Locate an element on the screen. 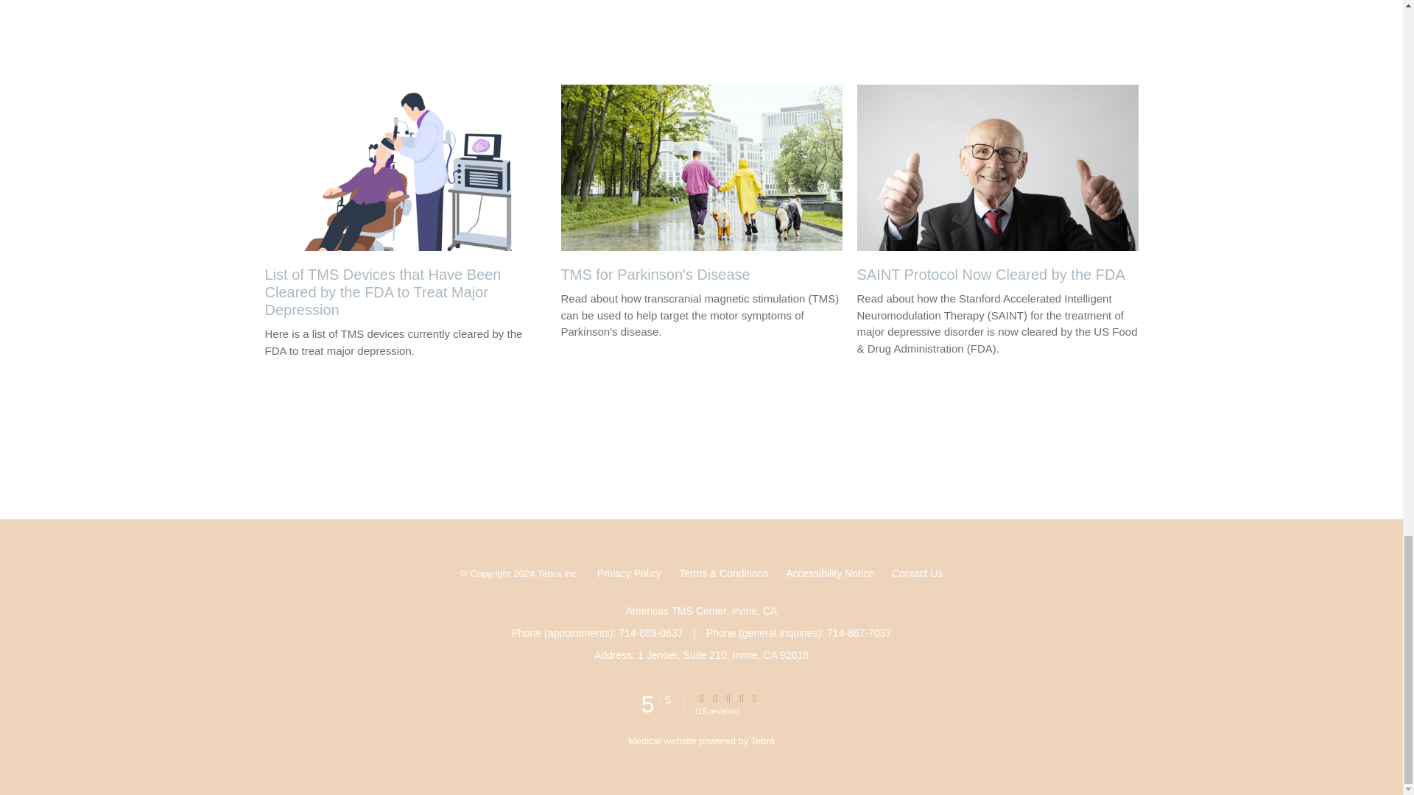  Star Rating is located at coordinates (714, 698).